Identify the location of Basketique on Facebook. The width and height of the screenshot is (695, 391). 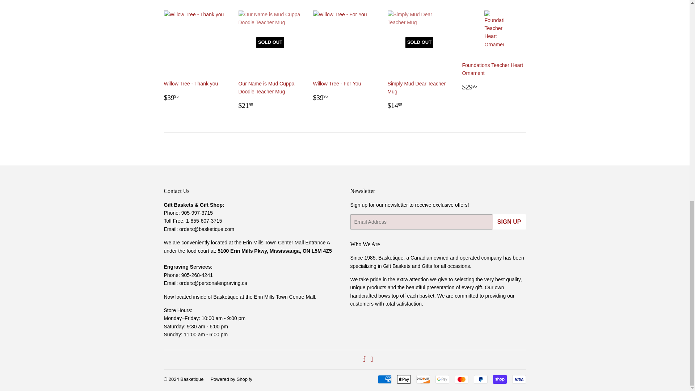
(364, 360).